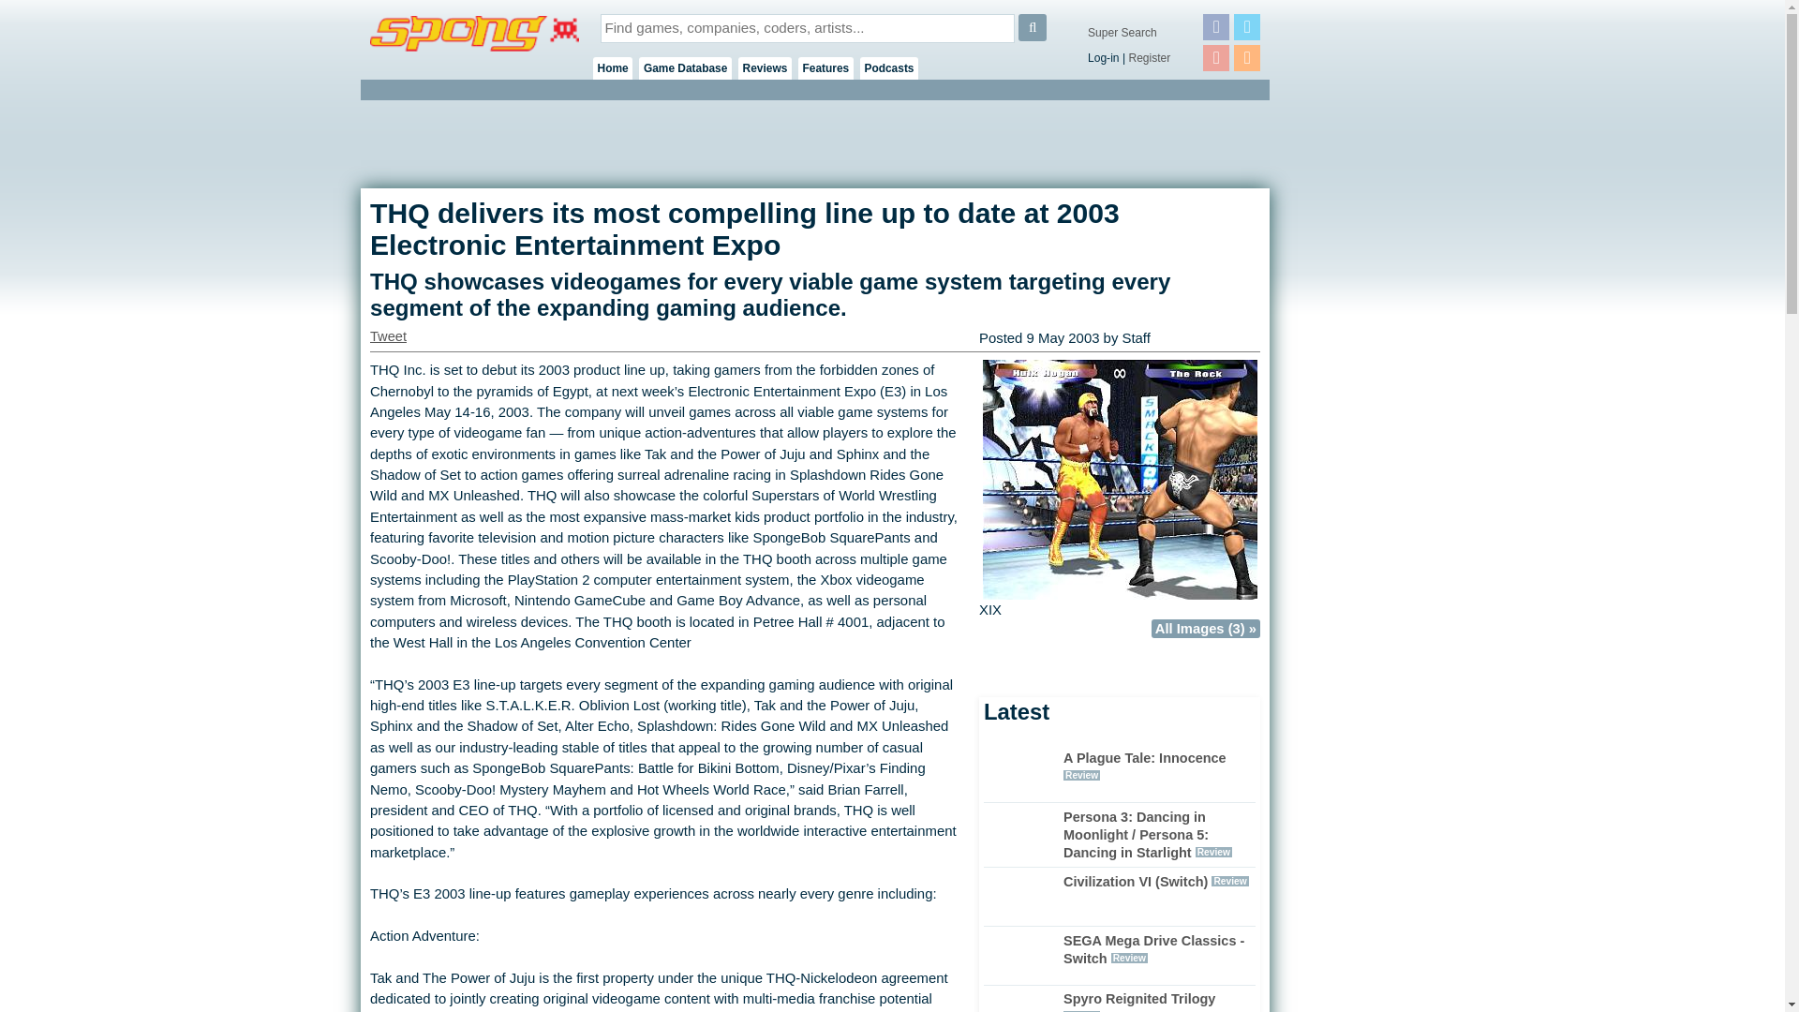  I want to click on Home, so click(613, 67).